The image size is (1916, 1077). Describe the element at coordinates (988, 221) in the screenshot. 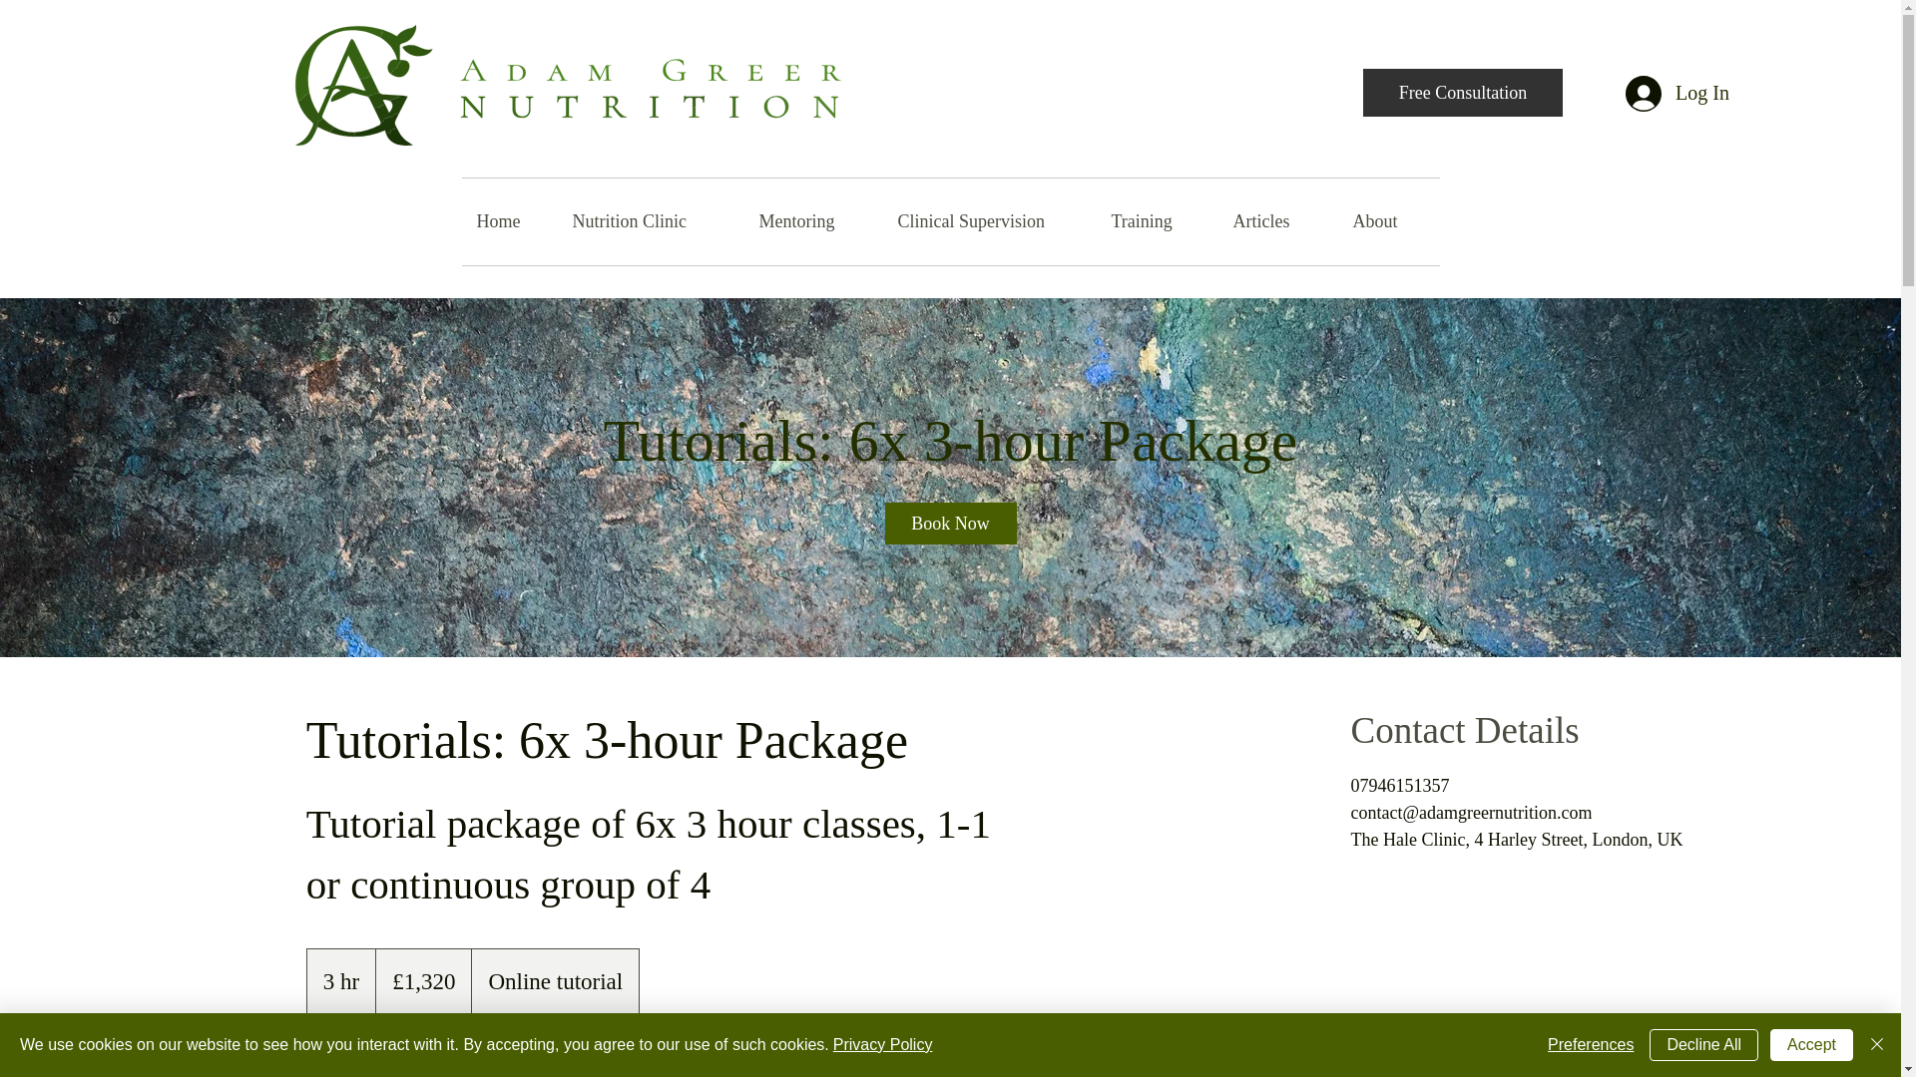

I see `Clinical Supervision` at that location.